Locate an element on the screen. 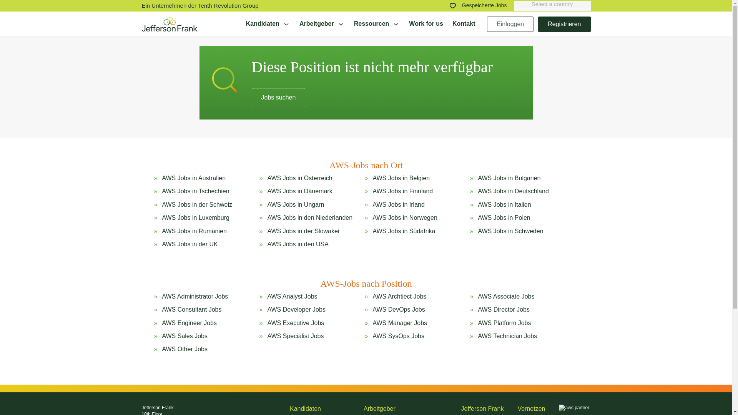  Ressourcen is located at coordinates (377, 24).